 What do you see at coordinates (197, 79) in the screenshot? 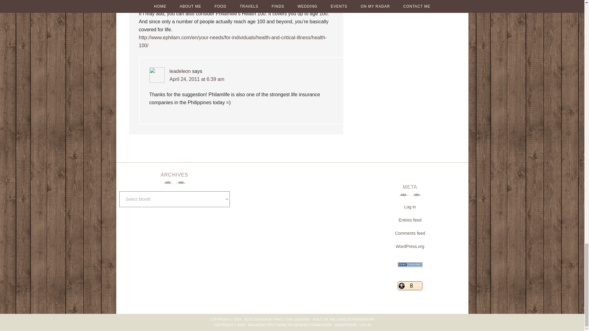
I see `April 24, 2011 at 6:39 am` at bounding box center [197, 79].